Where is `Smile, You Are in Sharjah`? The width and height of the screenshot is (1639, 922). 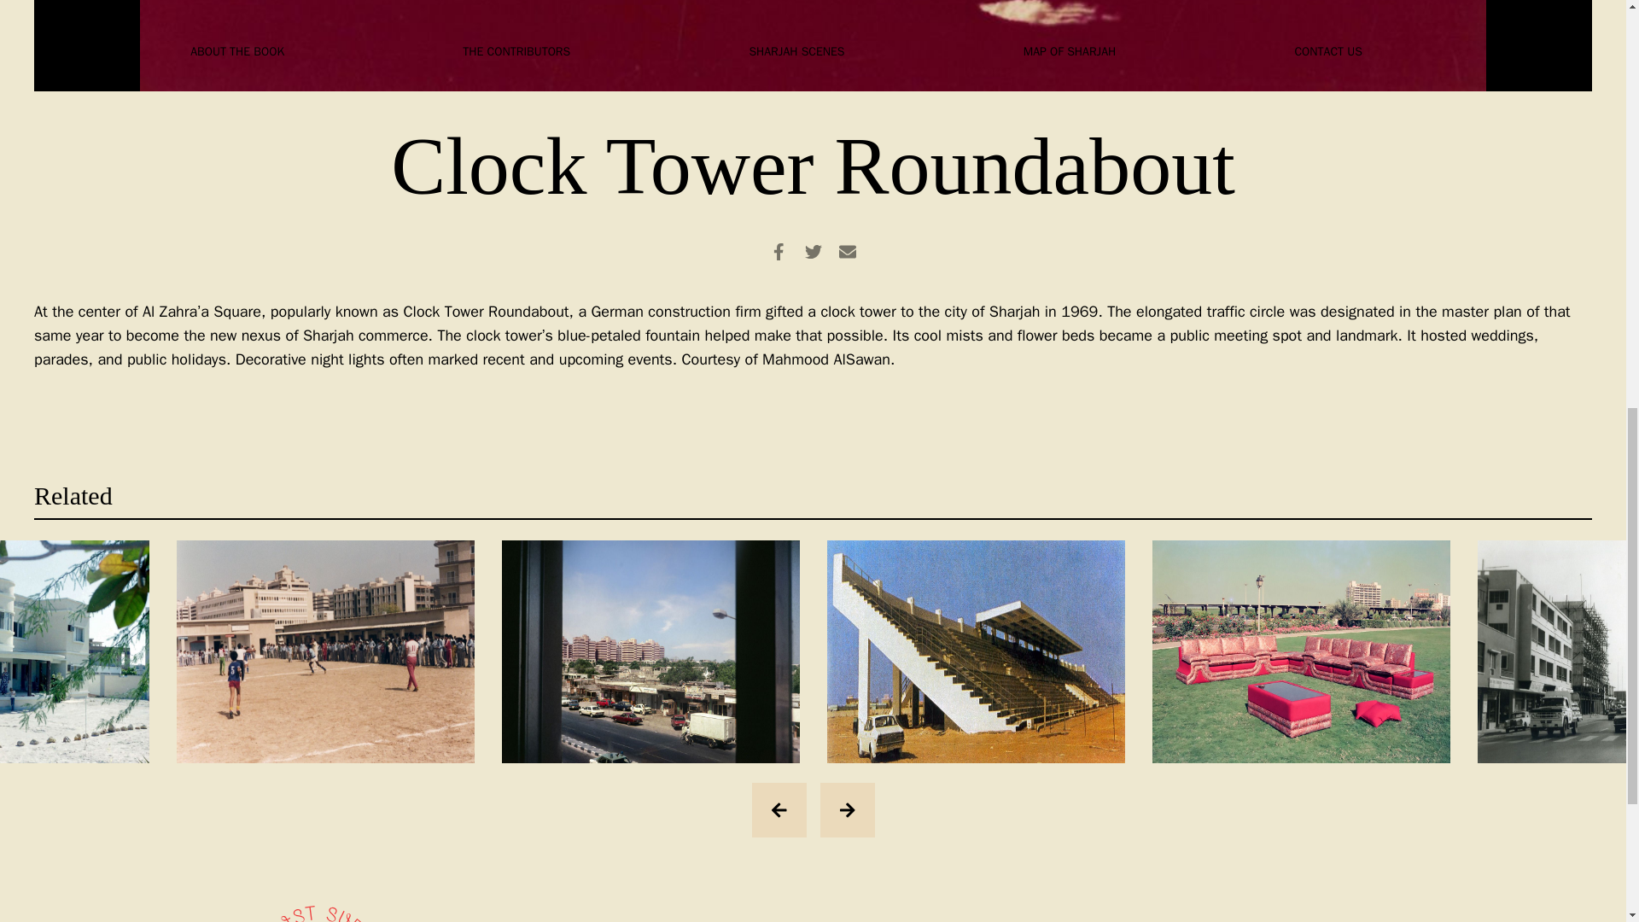
Smile, You Are in Sharjah is located at coordinates (1301, 652).